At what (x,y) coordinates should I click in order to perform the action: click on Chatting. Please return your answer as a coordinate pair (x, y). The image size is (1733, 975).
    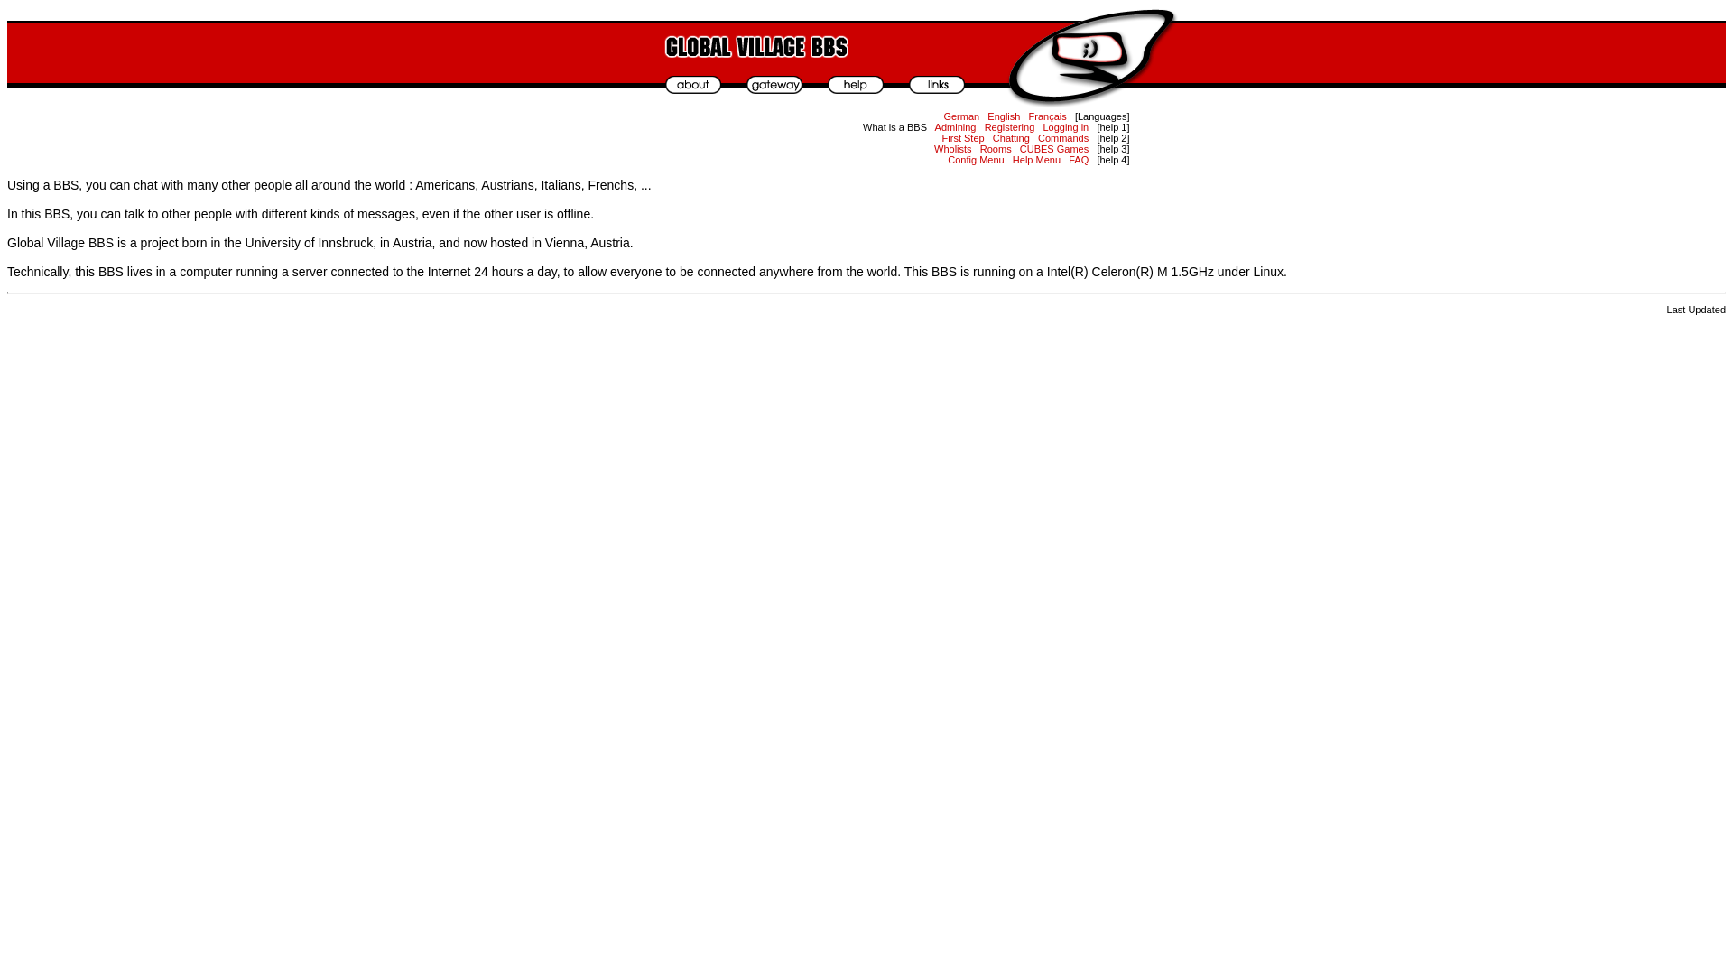
    Looking at the image, I should click on (1011, 137).